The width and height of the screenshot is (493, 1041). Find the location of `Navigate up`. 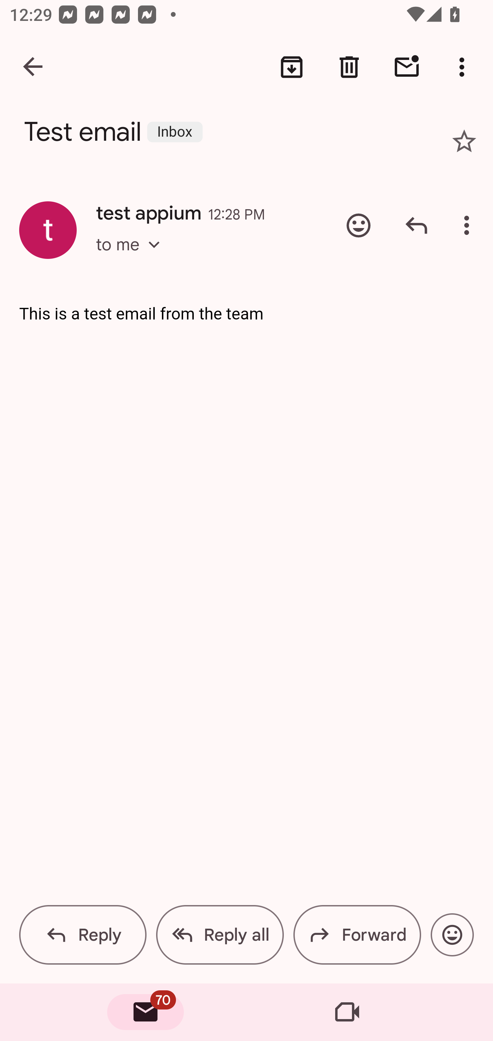

Navigate up is located at coordinates (34, 67).